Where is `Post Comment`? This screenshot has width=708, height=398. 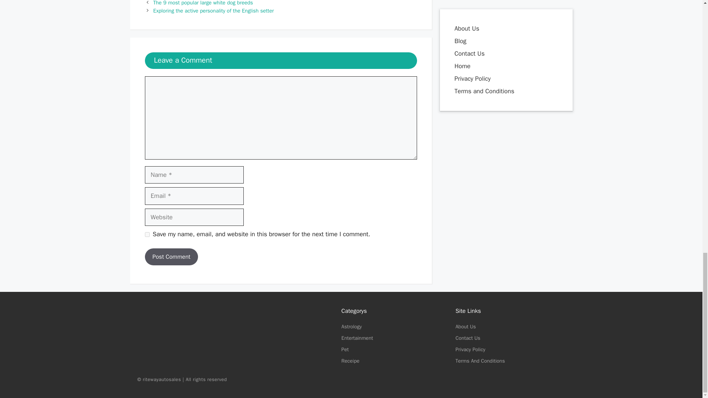
Post Comment is located at coordinates (171, 256).